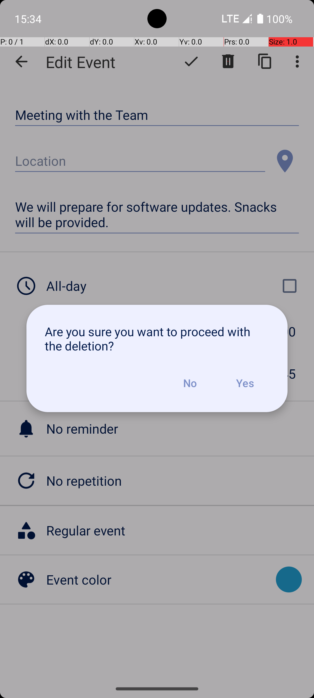 The width and height of the screenshot is (314, 698). I want to click on Yes, so click(245, 383).